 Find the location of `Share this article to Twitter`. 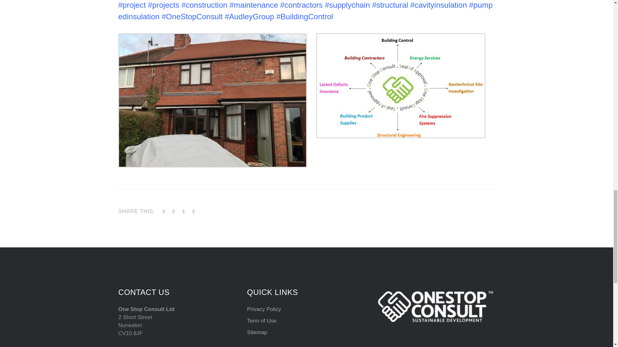

Share this article to Twitter is located at coordinates (164, 211).